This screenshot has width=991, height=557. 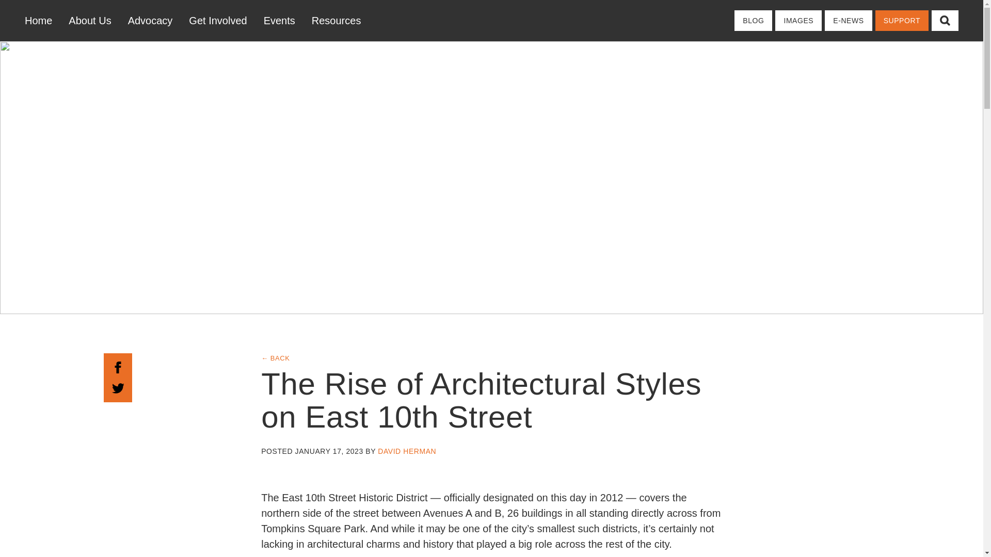 I want to click on Share on Facebook, so click(x=118, y=366).